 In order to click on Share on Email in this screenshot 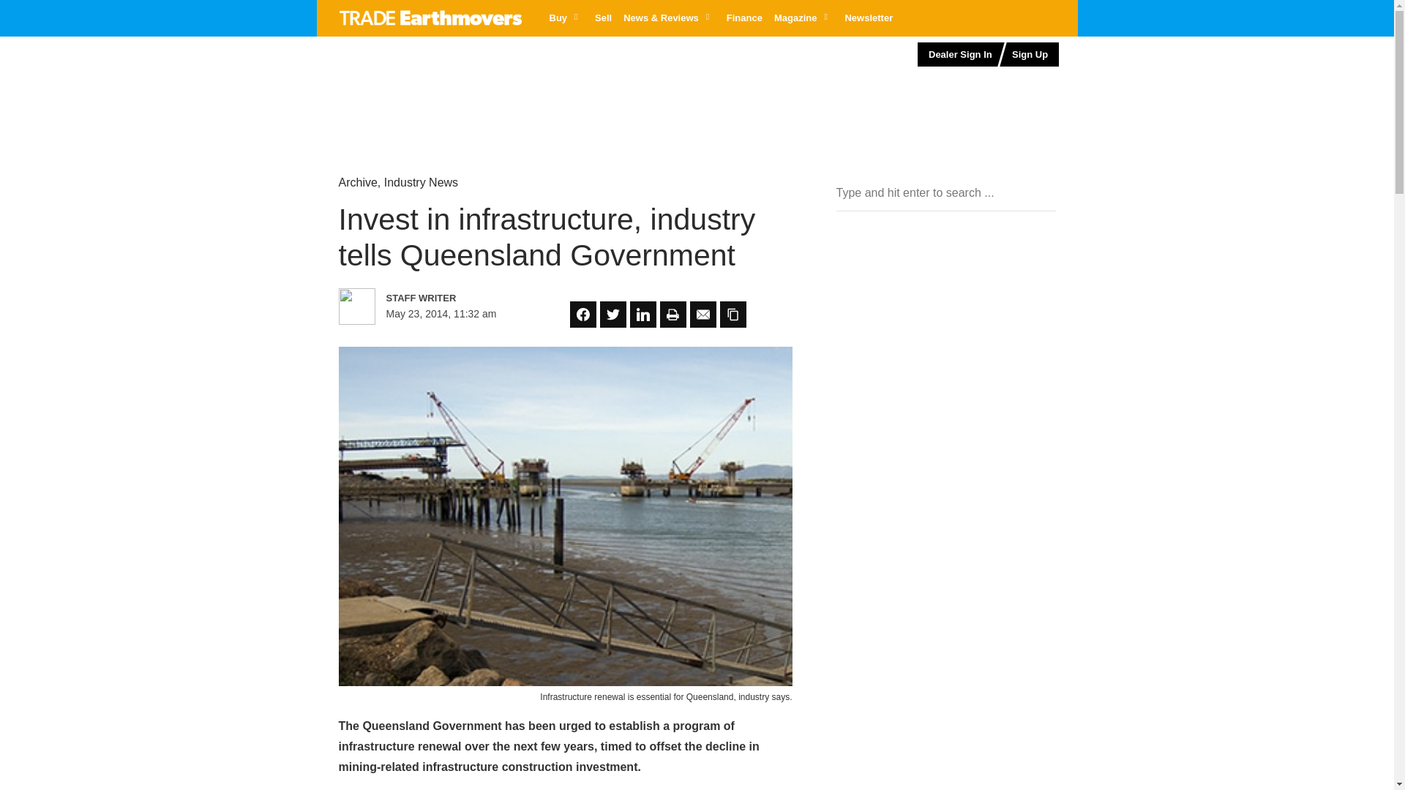, I will do `click(702, 315)`.